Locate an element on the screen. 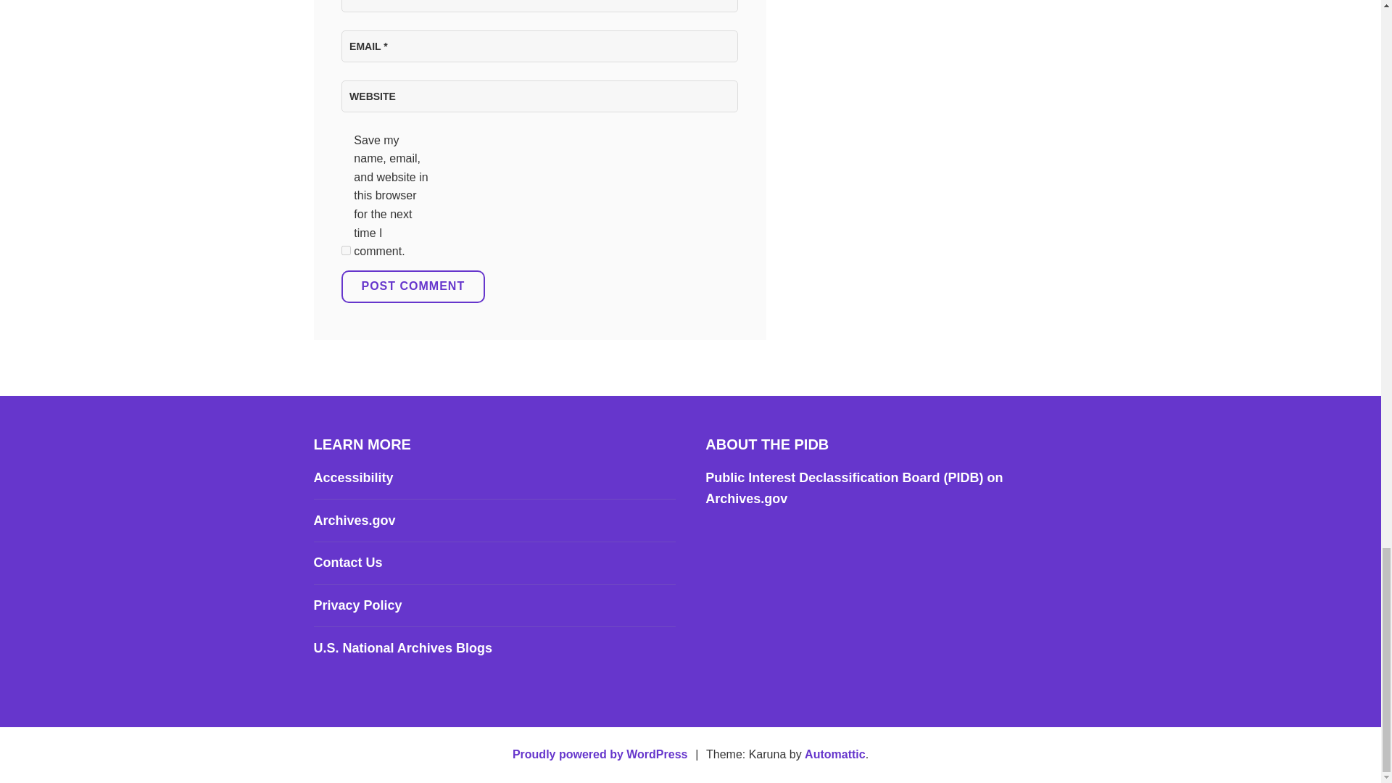  Post Comment is located at coordinates (413, 286).